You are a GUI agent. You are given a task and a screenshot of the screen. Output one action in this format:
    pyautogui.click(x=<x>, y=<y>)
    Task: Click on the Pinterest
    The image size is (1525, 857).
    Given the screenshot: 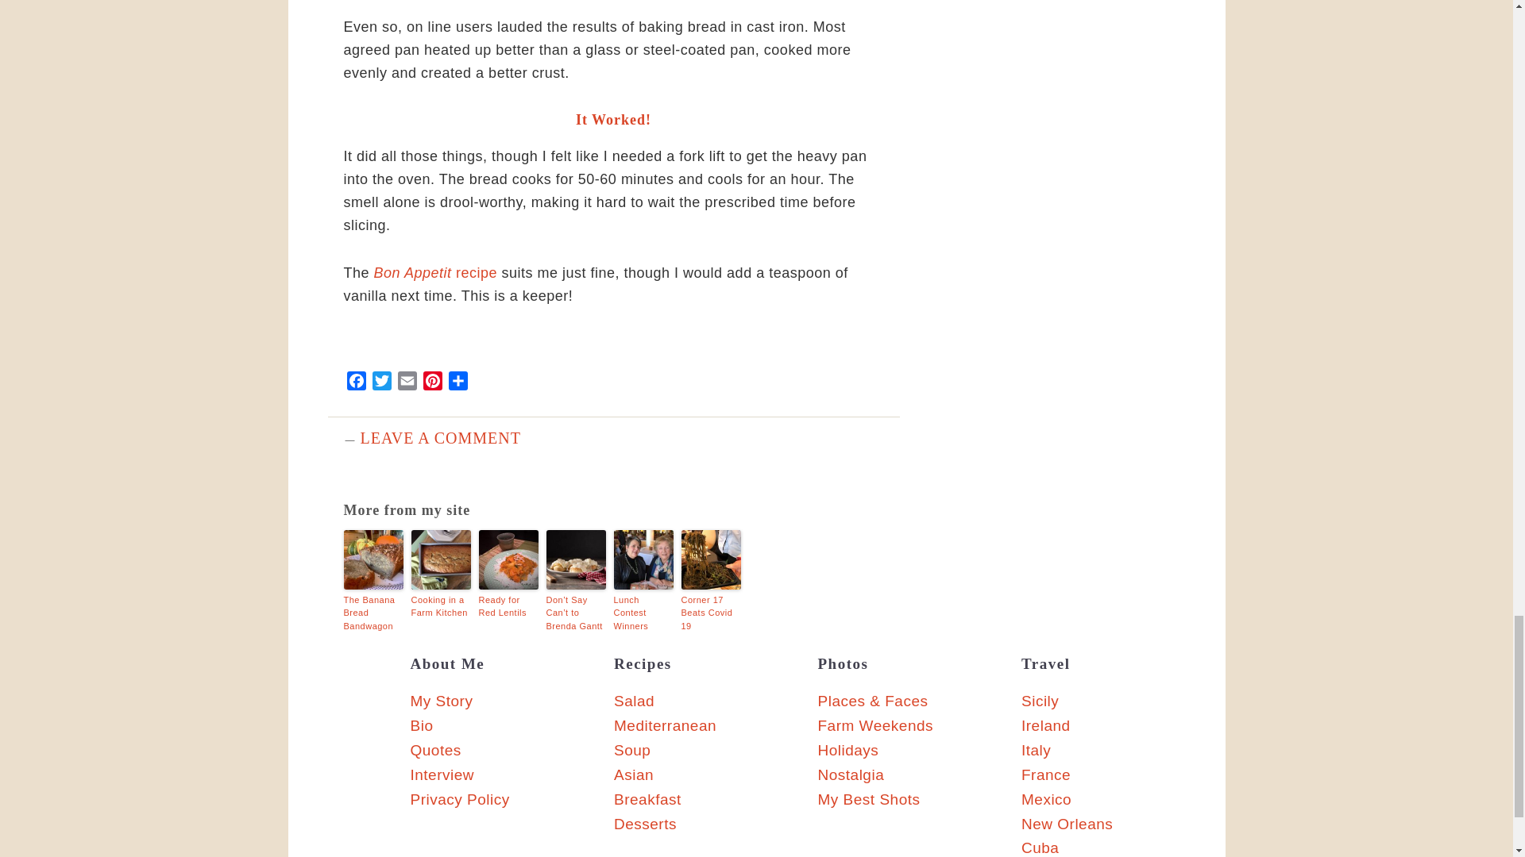 What is the action you would take?
    pyautogui.click(x=432, y=382)
    